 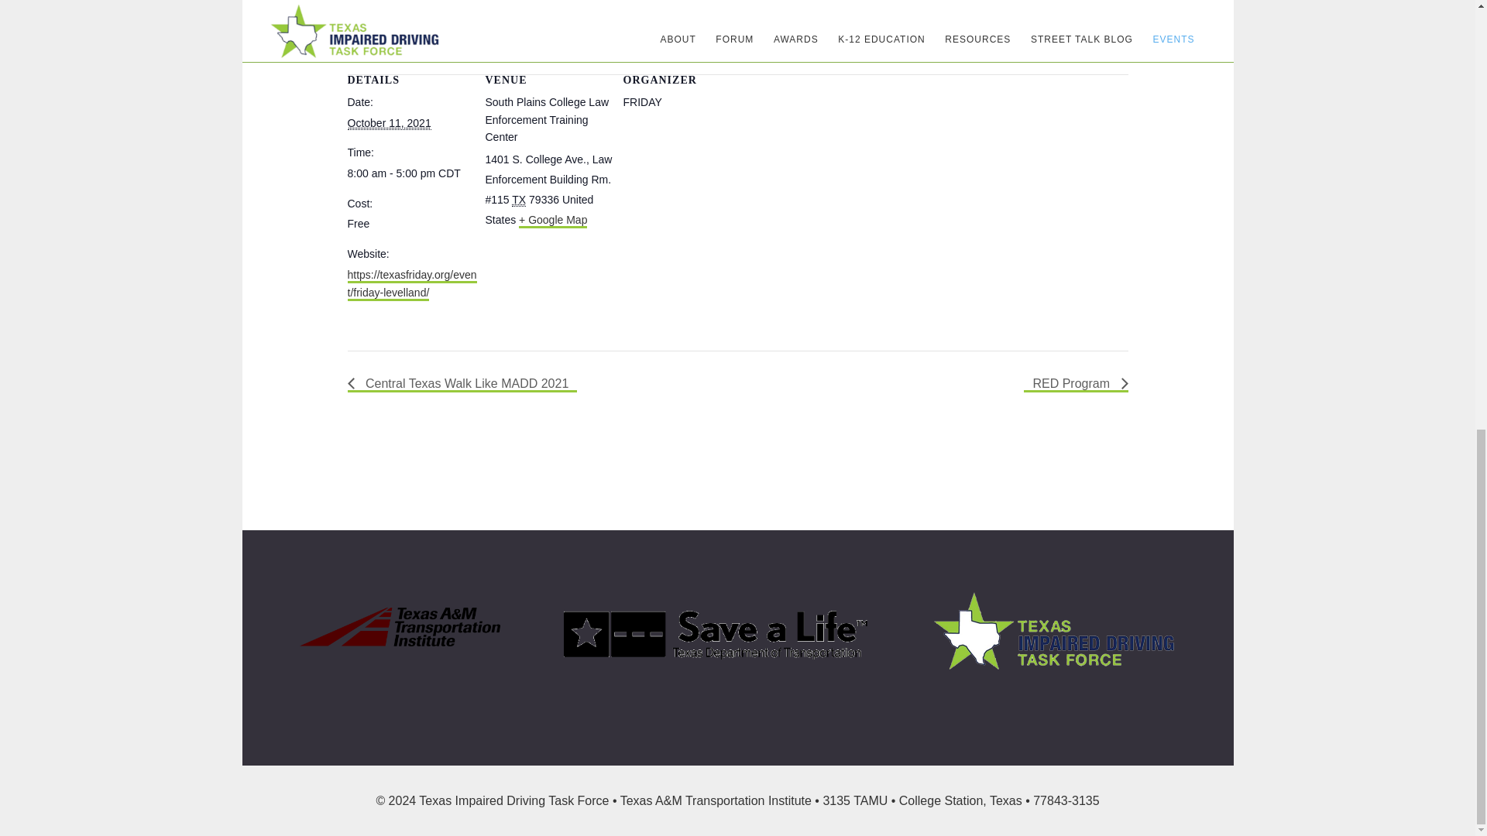 I want to click on Central Texas Walk Like MADD 2021, so click(x=462, y=384).